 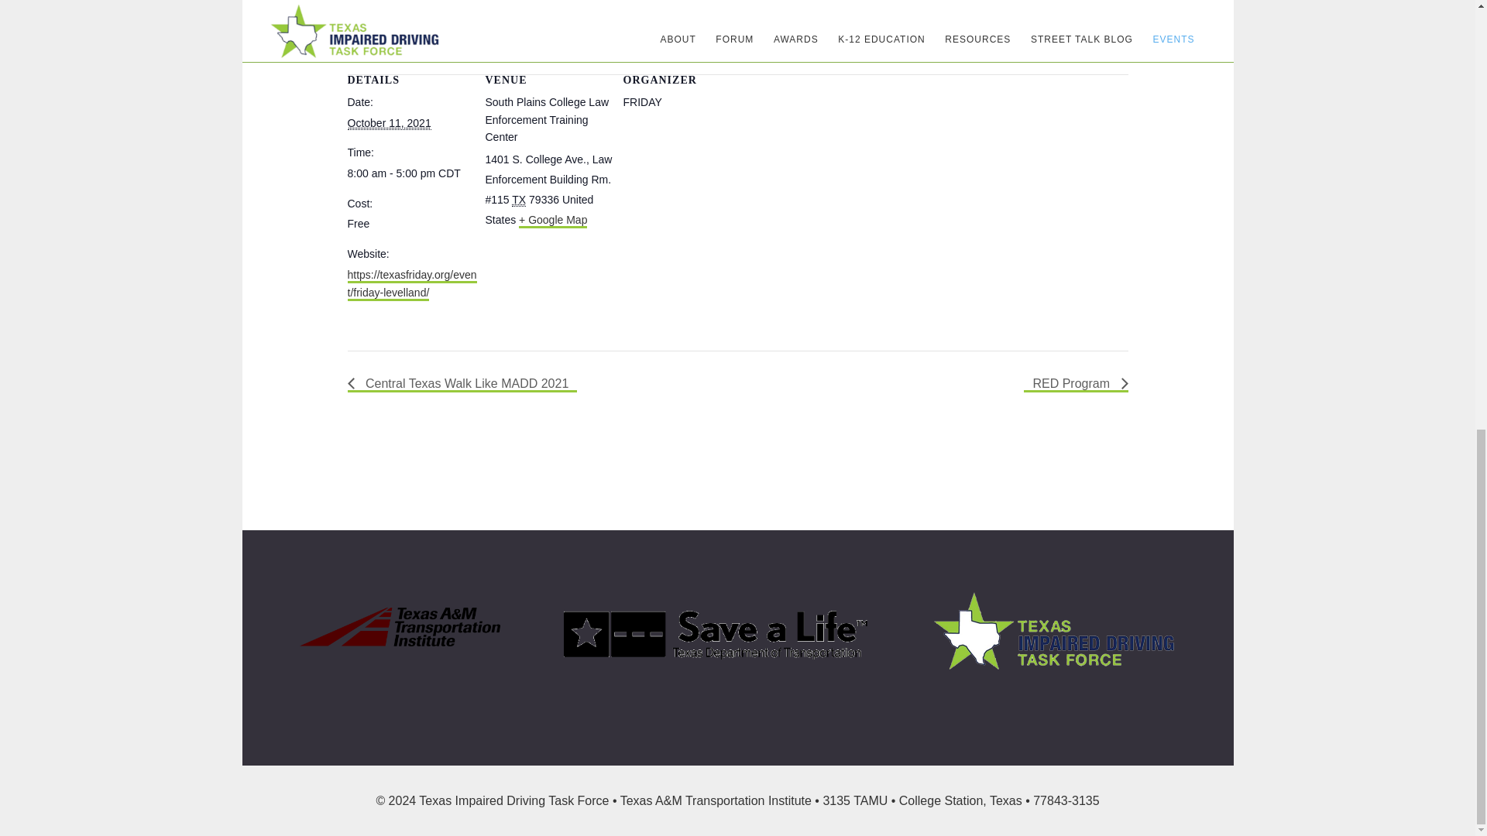 I want to click on Central Texas Walk Like MADD 2021, so click(x=462, y=384).